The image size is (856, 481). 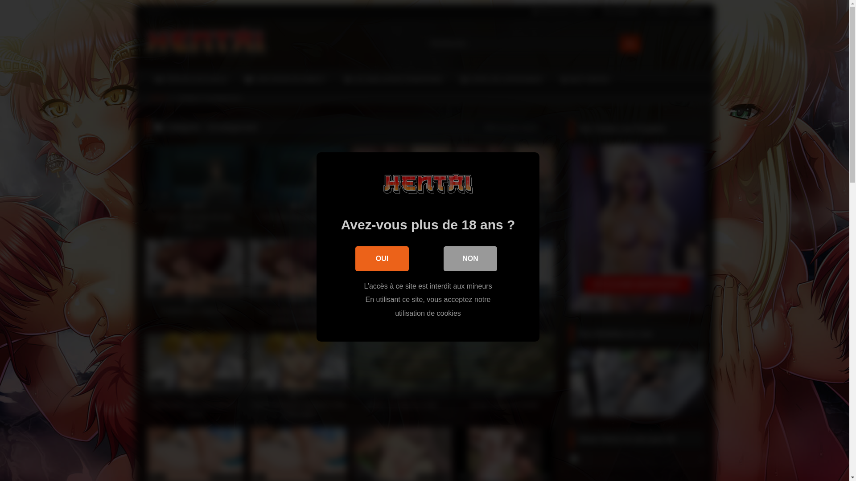 What do you see at coordinates (637, 383) in the screenshot?
I see `promo_player_0` at bounding box center [637, 383].